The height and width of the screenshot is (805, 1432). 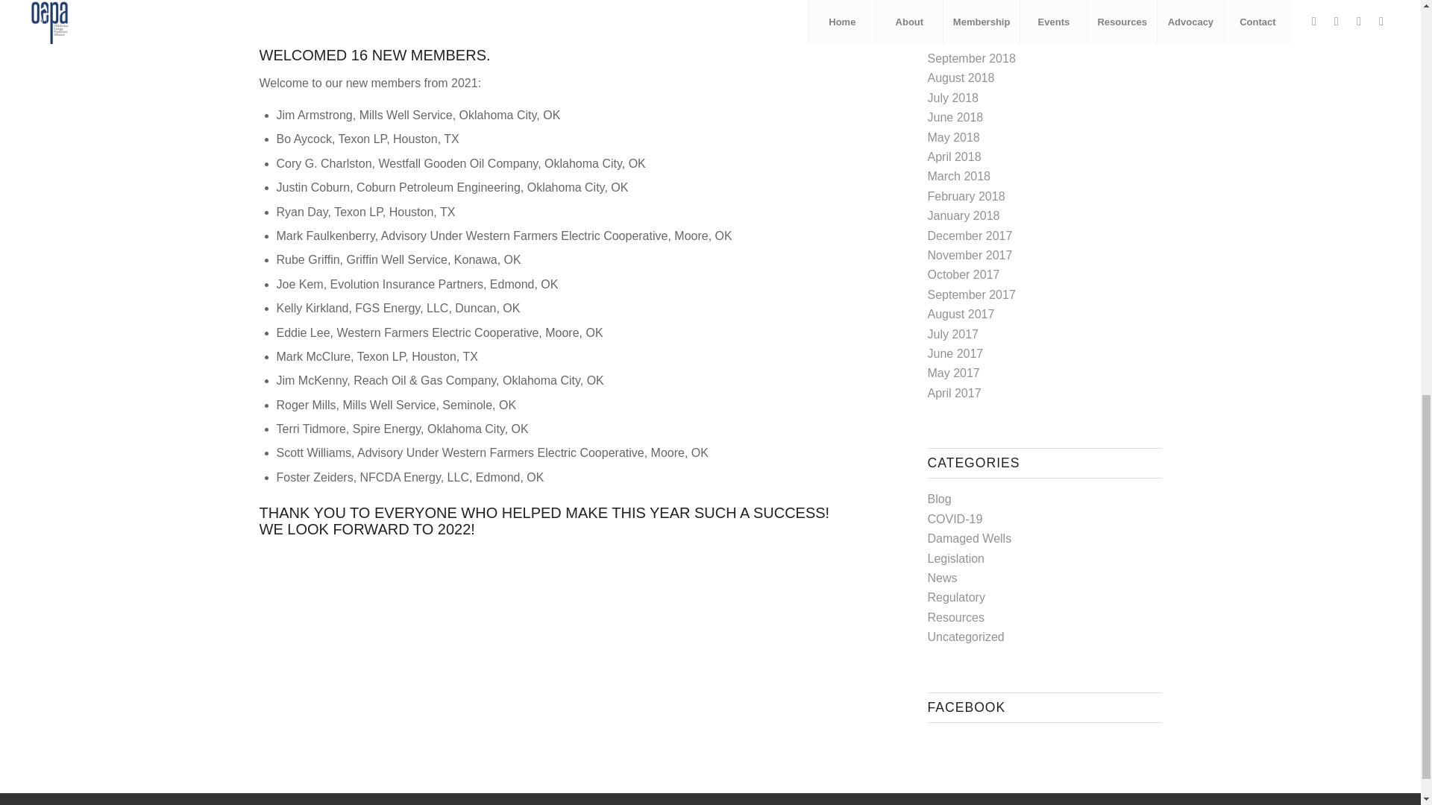 I want to click on Mail, so click(x=1150, y=803).